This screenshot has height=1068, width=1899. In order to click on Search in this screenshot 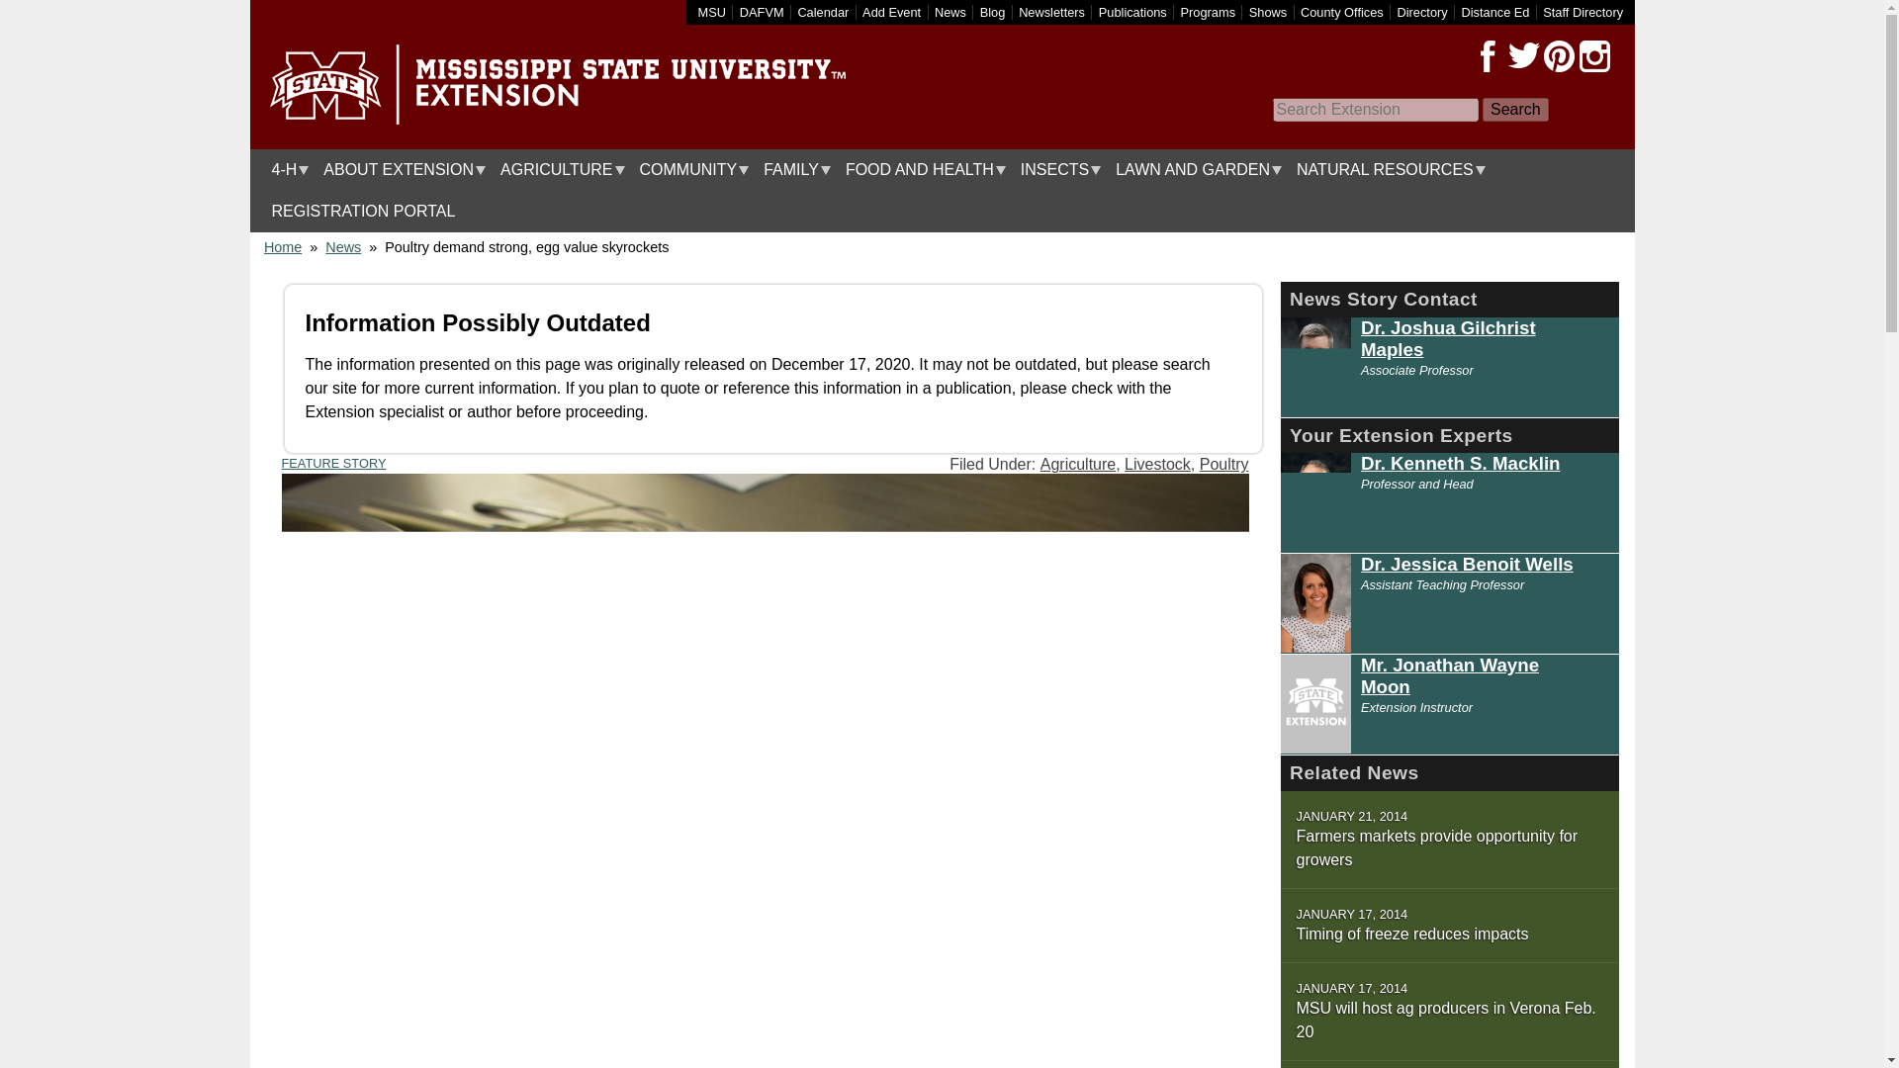, I will do `click(1515, 110)`.